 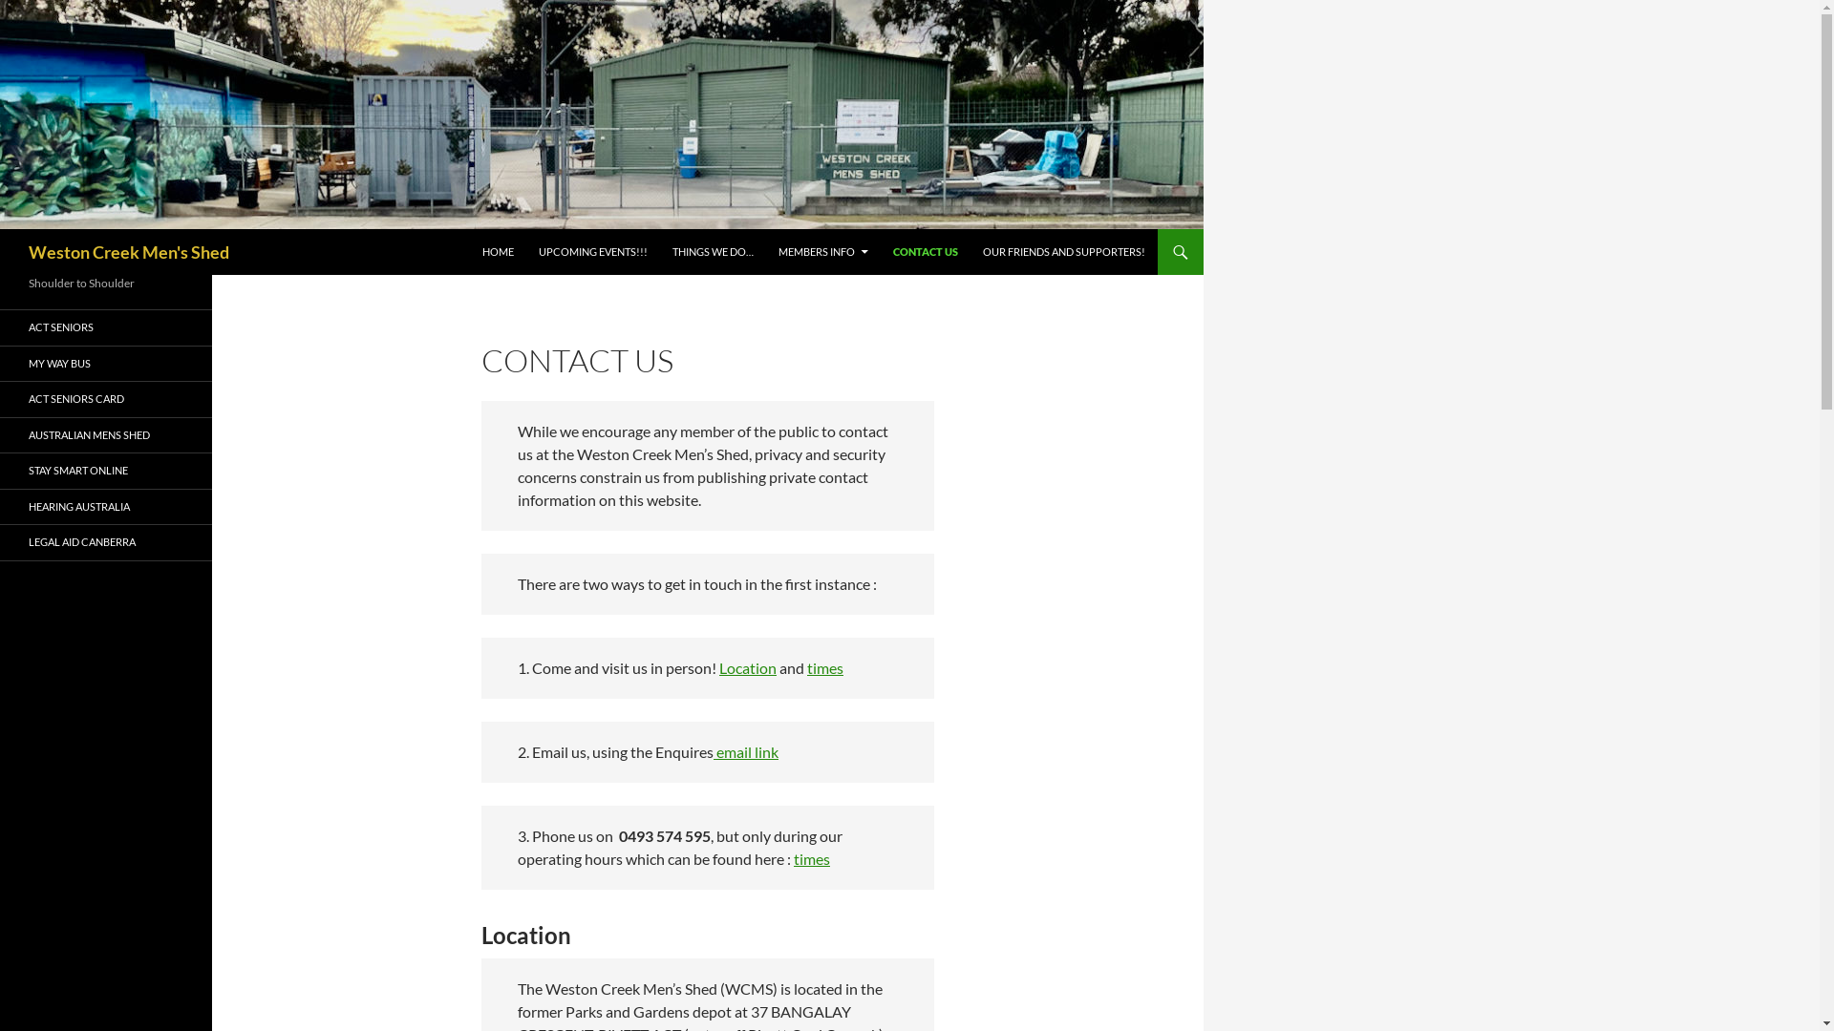 What do you see at coordinates (747, 752) in the screenshot?
I see `email link` at bounding box center [747, 752].